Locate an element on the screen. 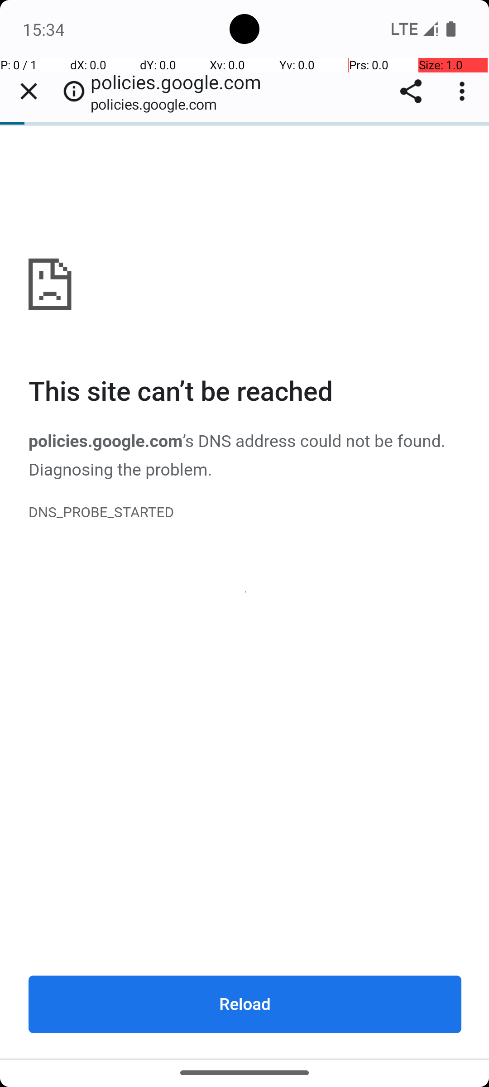 The width and height of the screenshot is (489, 1087). DNS address is located at coordinates (247, 442).